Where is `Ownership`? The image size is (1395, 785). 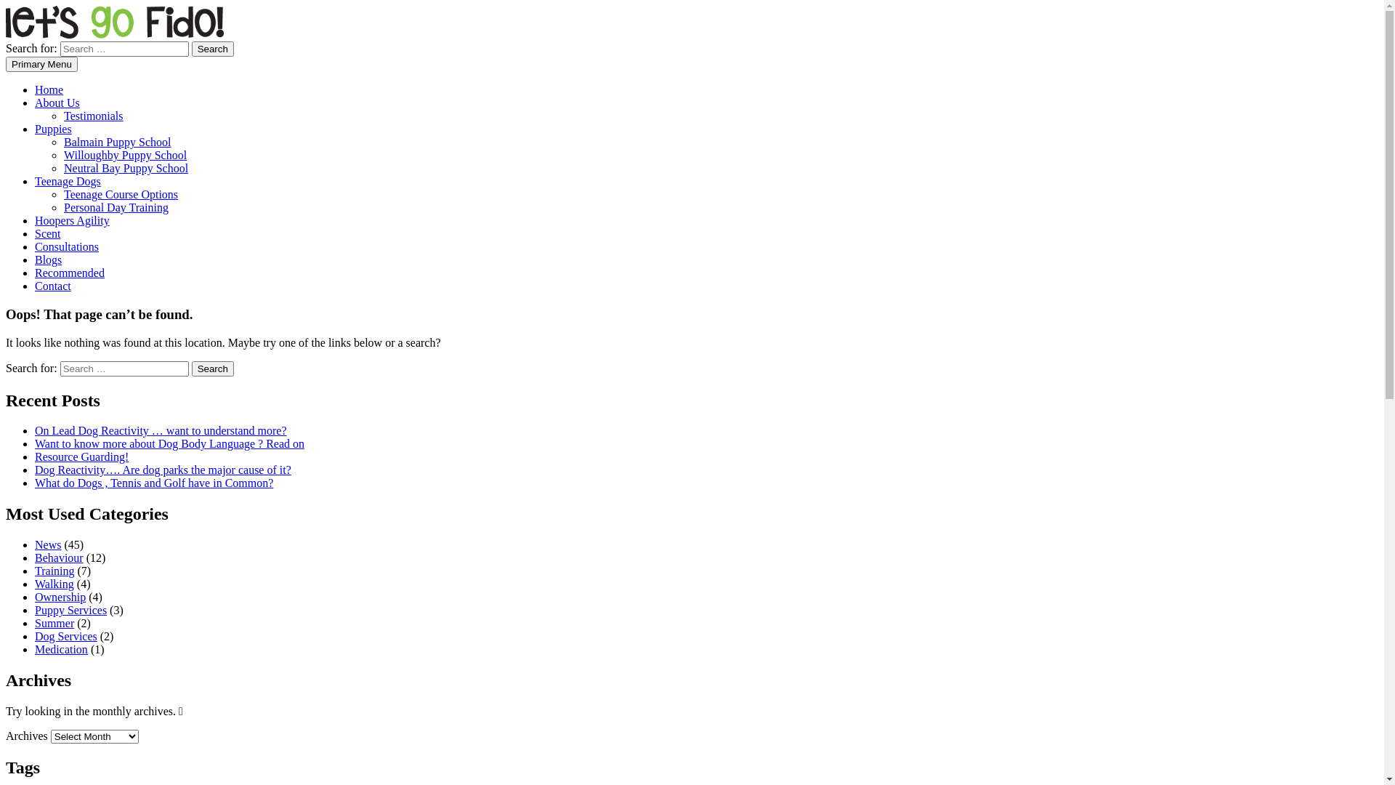 Ownership is located at coordinates (60, 597).